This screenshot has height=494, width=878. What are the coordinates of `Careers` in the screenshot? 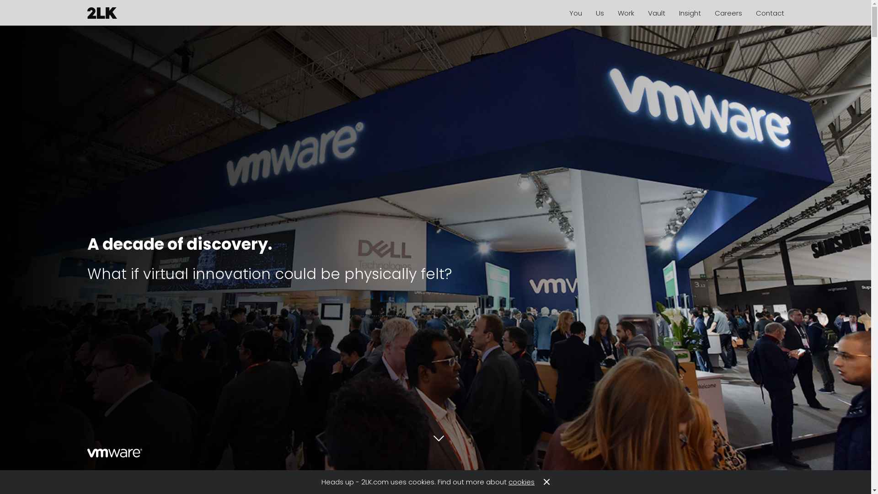 It's located at (728, 13).